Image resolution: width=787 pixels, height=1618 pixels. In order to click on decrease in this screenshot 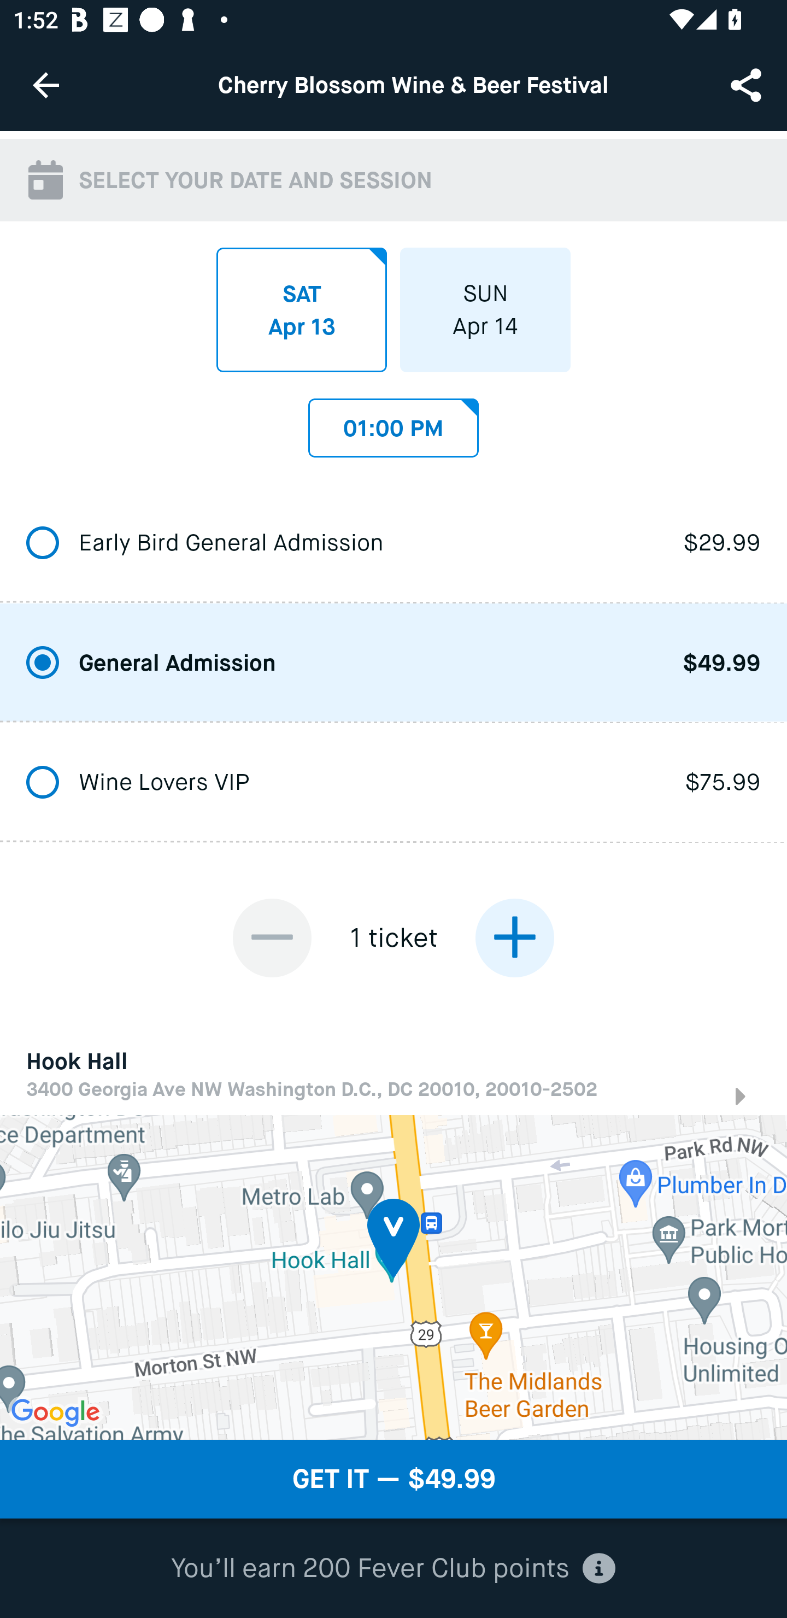, I will do `click(272, 937)`.